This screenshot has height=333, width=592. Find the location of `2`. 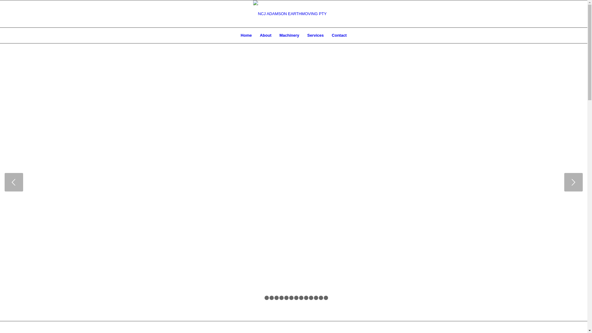

2 is located at coordinates (267, 298).